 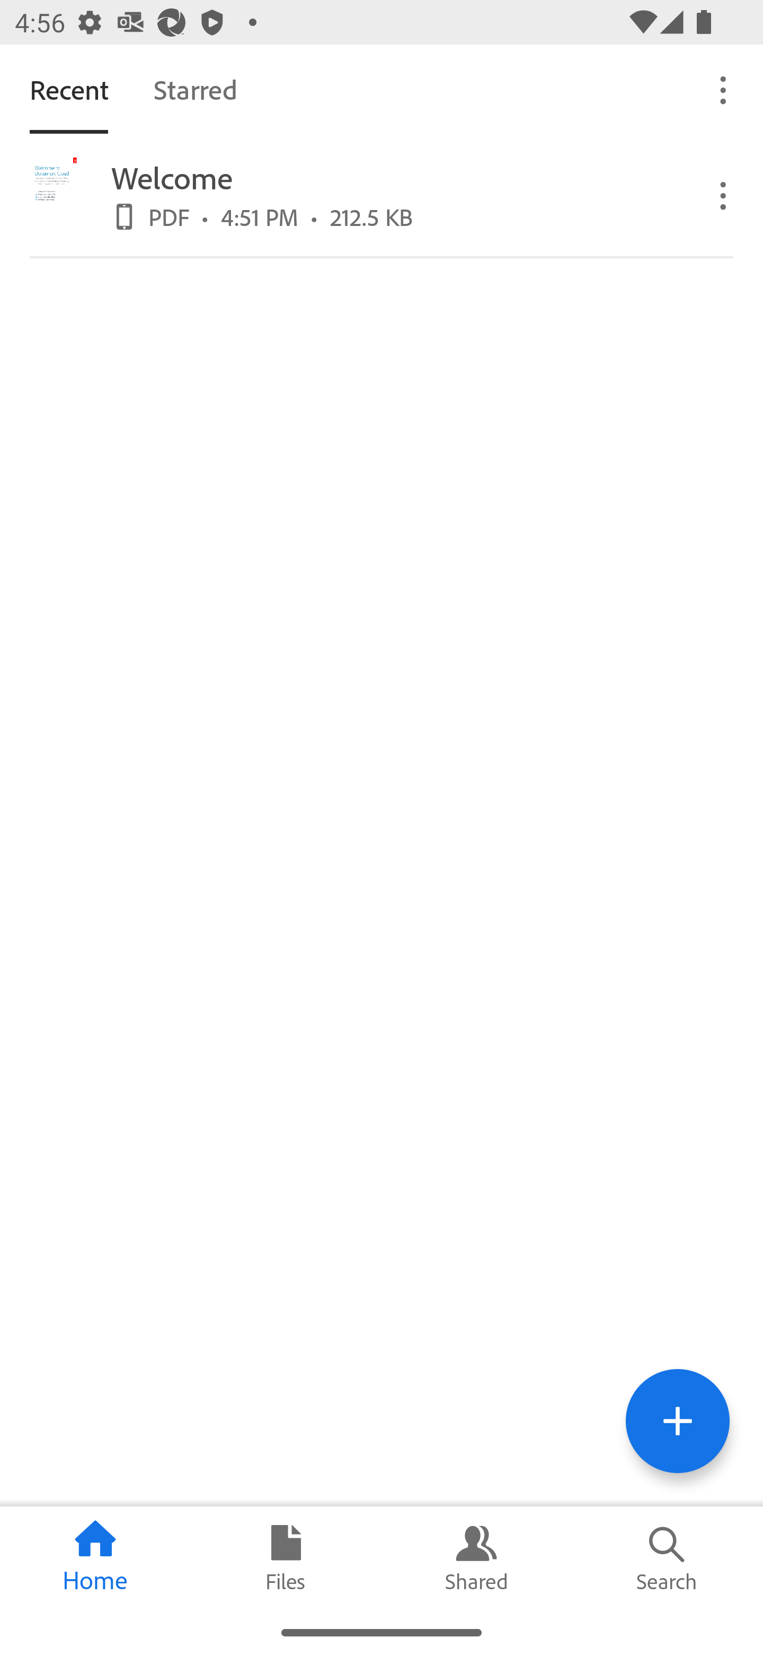 I want to click on Shared, so click(x=477, y=1558).